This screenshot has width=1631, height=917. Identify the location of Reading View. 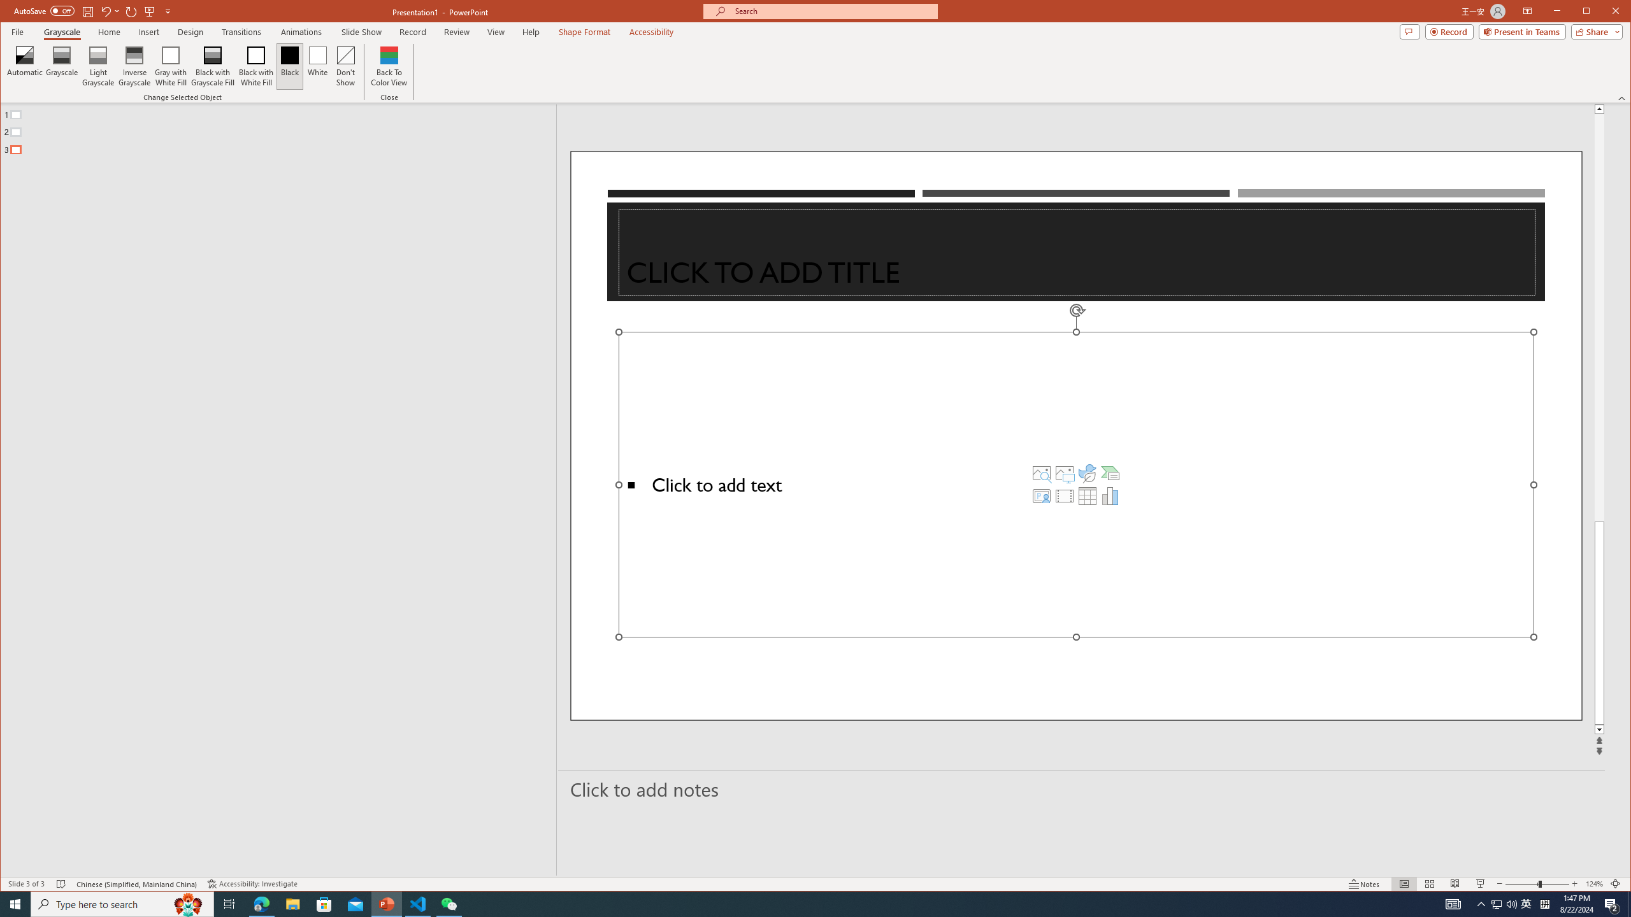
(1455, 884).